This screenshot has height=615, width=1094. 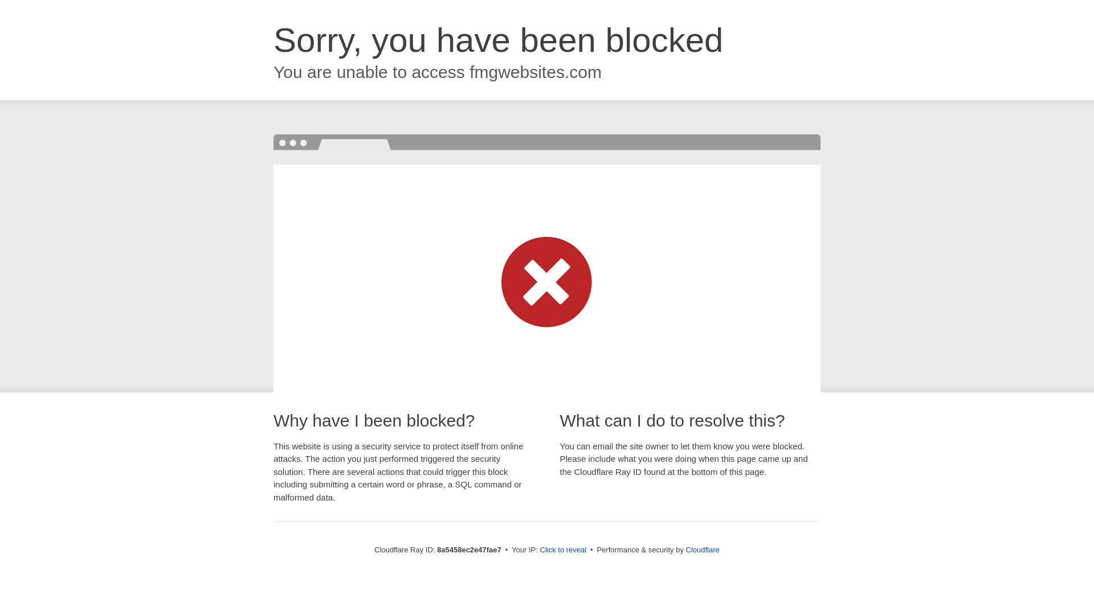 I want to click on Click to reveal, so click(x=563, y=550).